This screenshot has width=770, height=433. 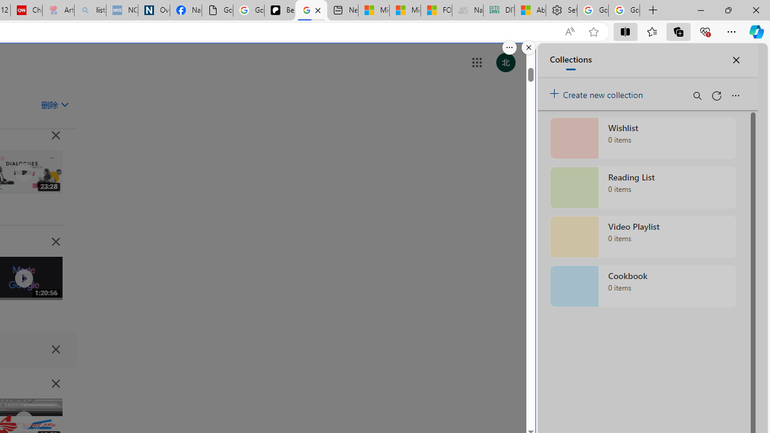 I want to click on Browser essentials, so click(x=705, y=31).